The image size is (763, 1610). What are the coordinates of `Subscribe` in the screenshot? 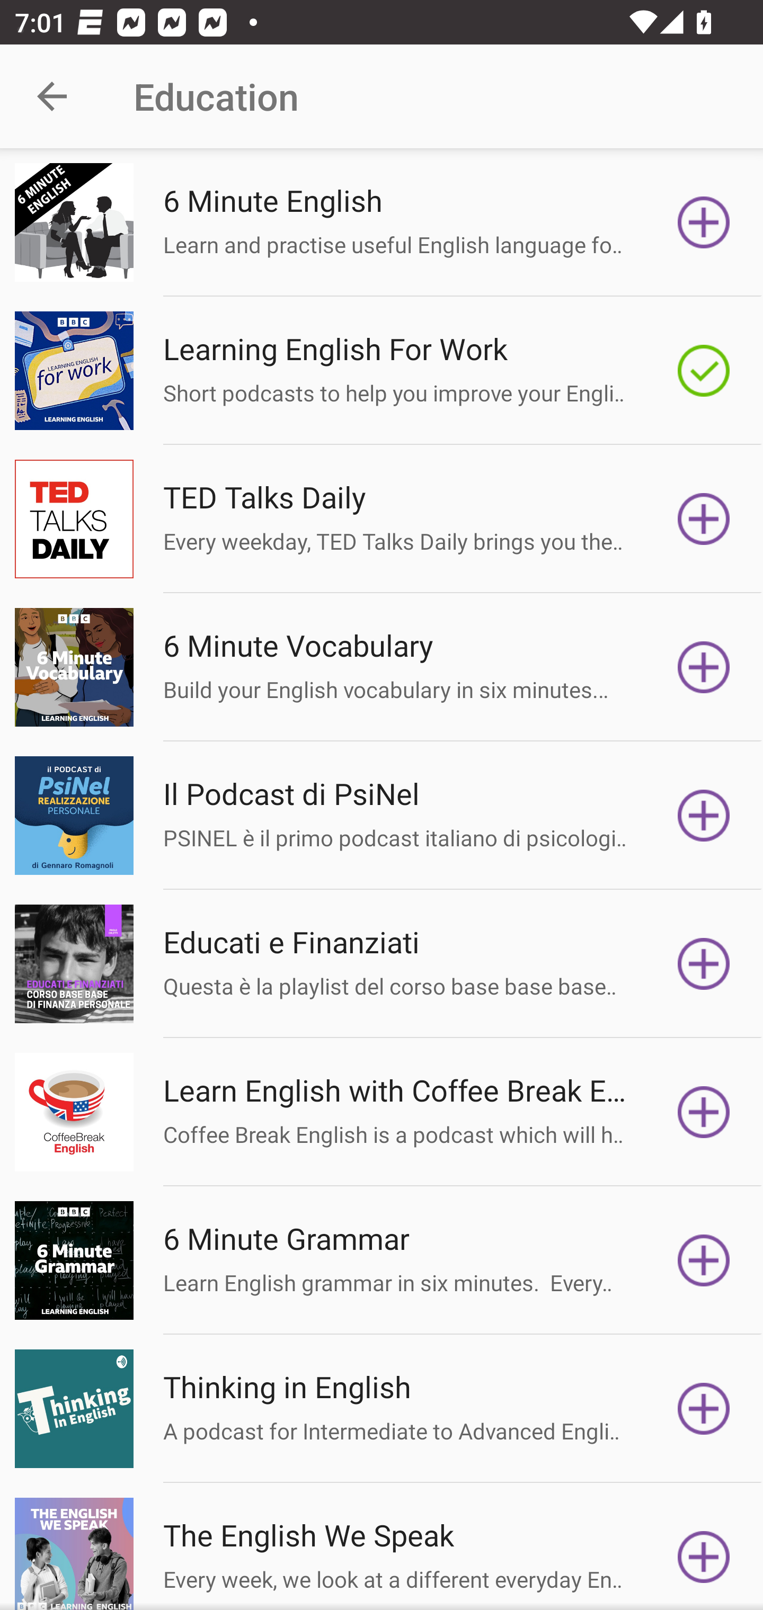 It's located at (704, 964).